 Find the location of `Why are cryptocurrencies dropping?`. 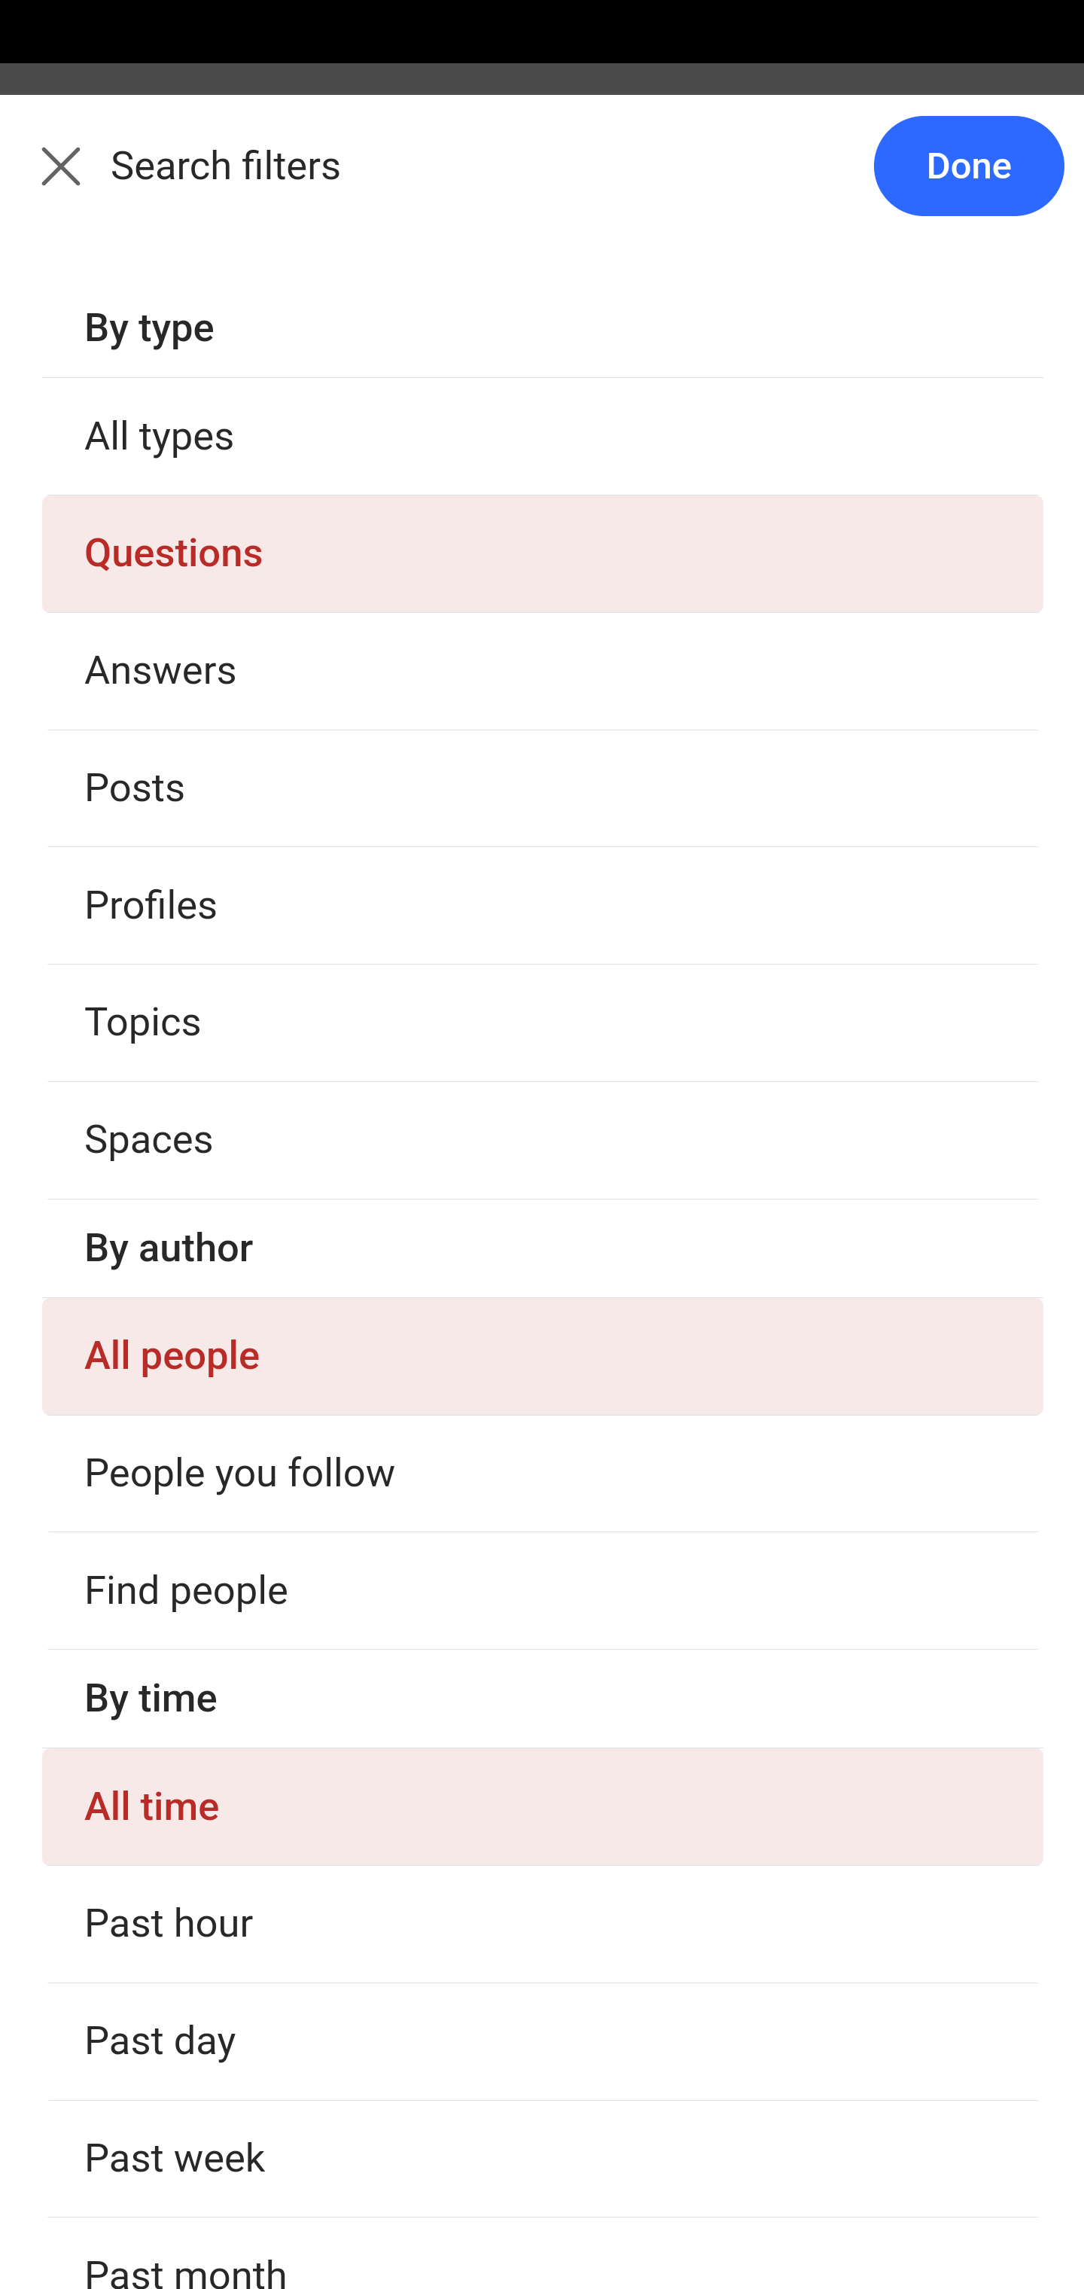

Why are cryptocurrencies dropping? is located at coordinates (544, 2044).